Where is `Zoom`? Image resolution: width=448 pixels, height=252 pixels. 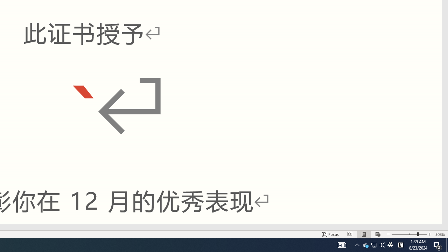 Zoom is located at coordinates (357, 245).